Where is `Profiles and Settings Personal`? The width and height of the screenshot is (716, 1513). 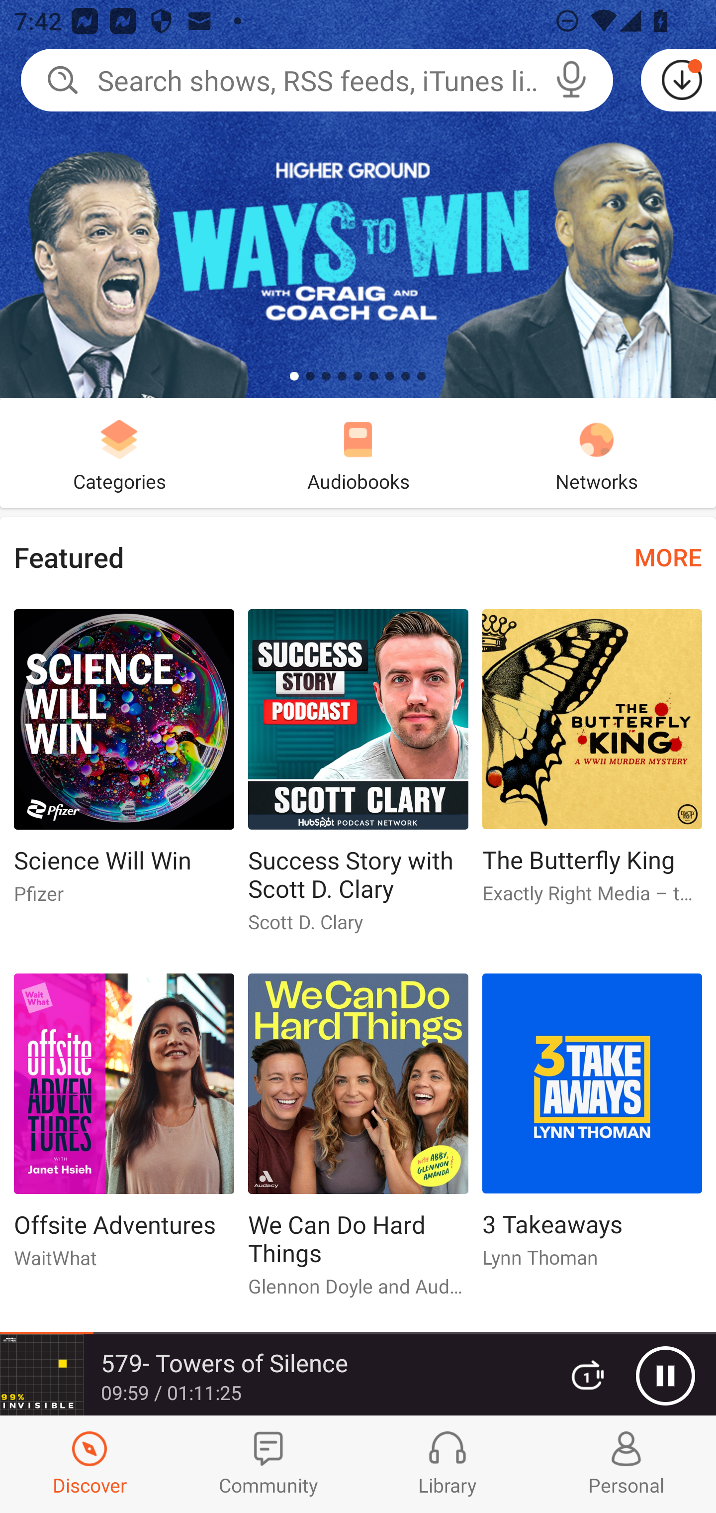
Profiles and Settings Personal is located at coordinates (626, 1464).